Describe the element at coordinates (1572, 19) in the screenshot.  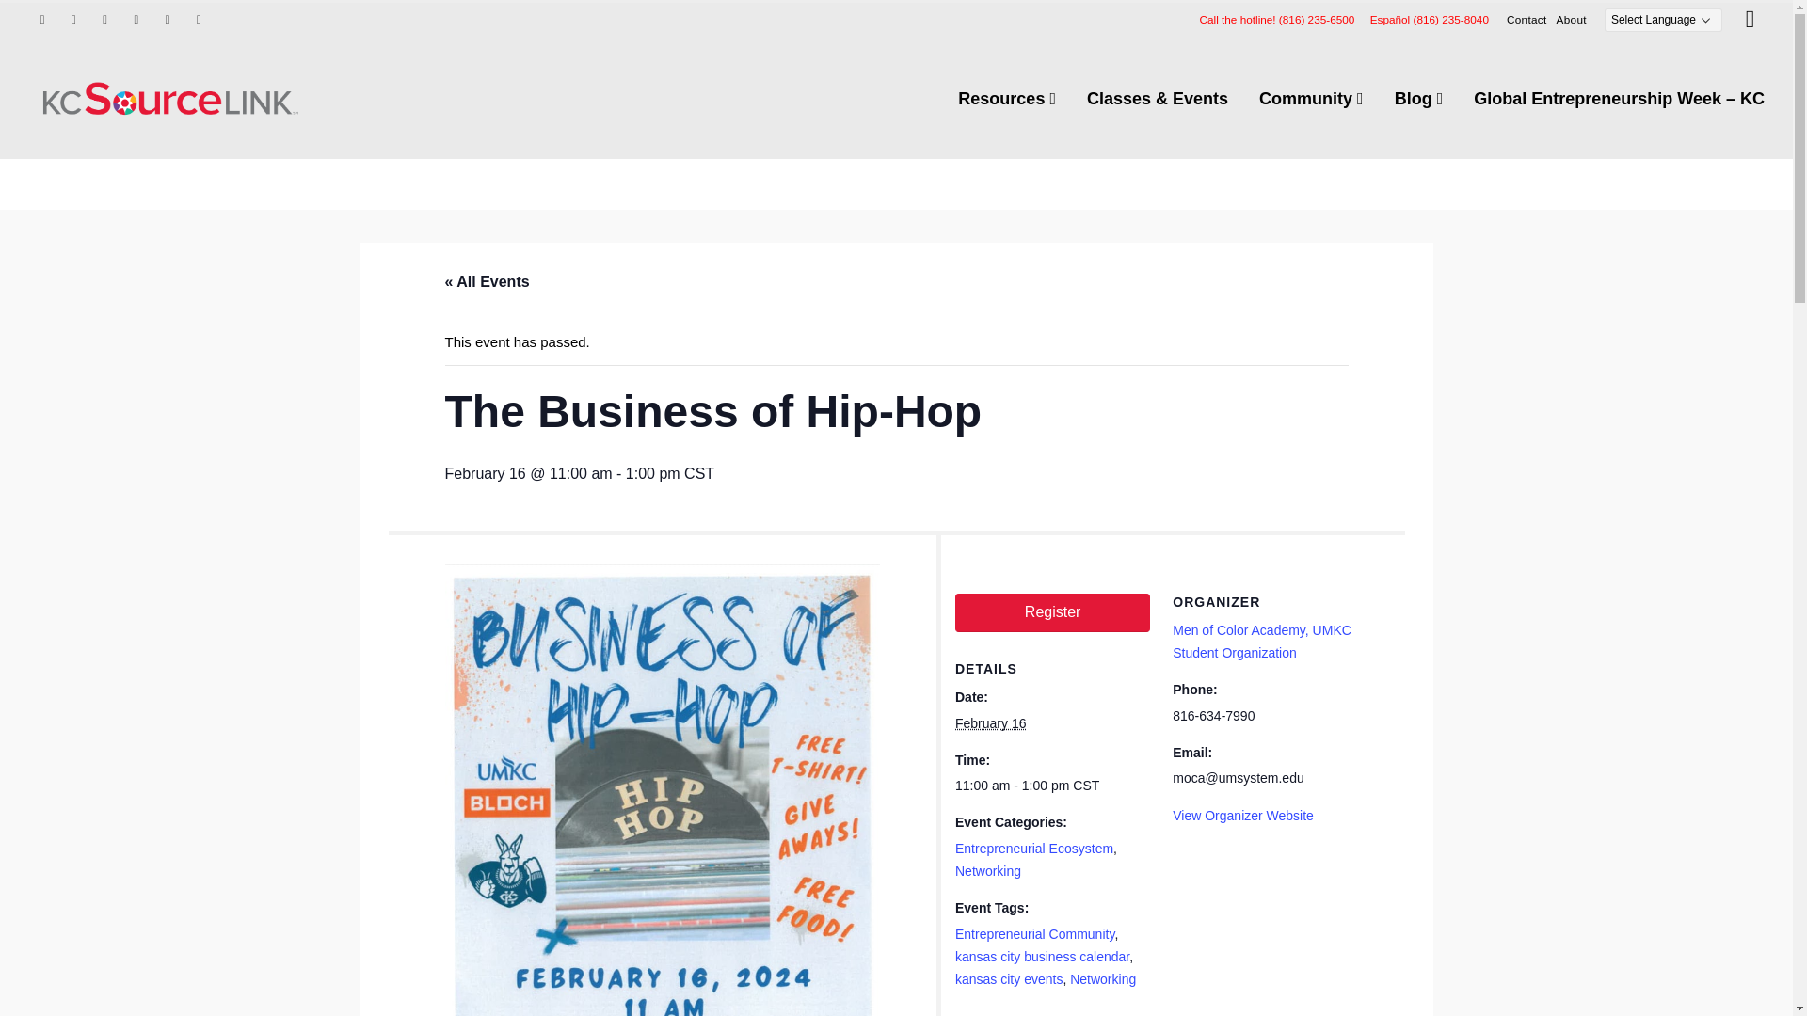
I see `About` at that location.